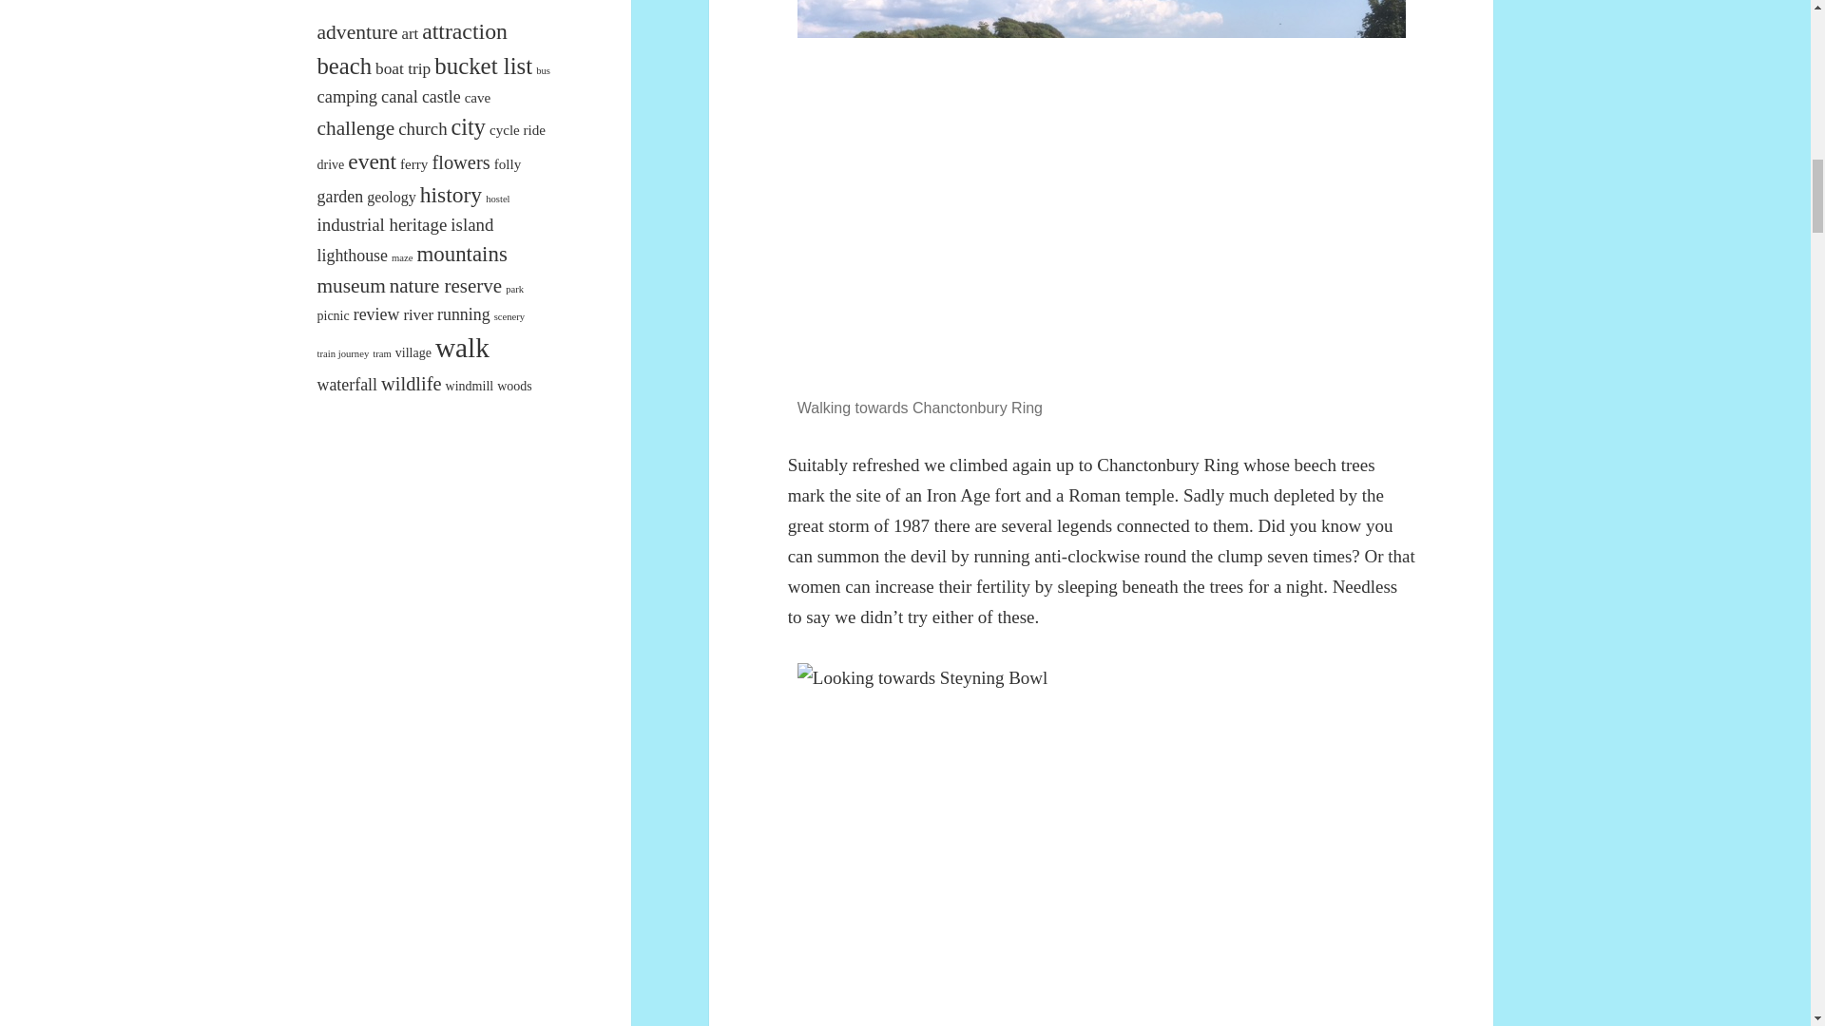 The width and height of the screenshot is (1825, 1026). What do you see at coordinates (477, 98) in the screenshot?
I see `cave` at bounding box center [477, 98].